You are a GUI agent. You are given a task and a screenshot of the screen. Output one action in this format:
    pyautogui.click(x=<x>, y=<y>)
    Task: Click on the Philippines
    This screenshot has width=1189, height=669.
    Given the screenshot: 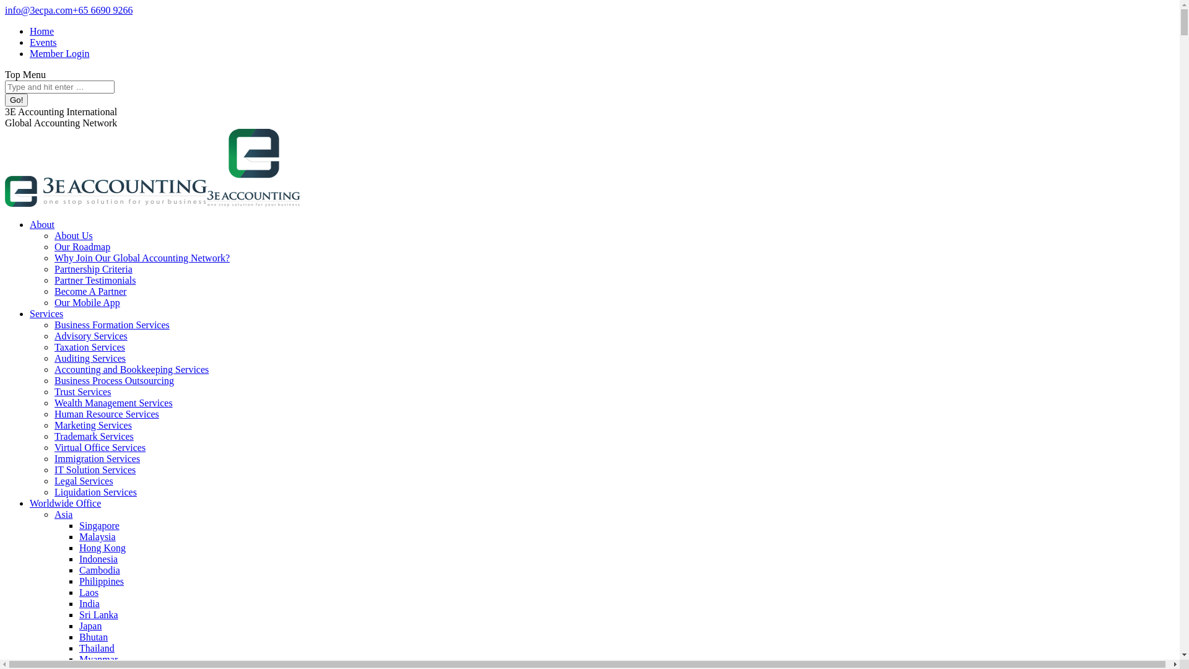 What is the action you would take?
    pyautogui.click(x=102, y=581)
    